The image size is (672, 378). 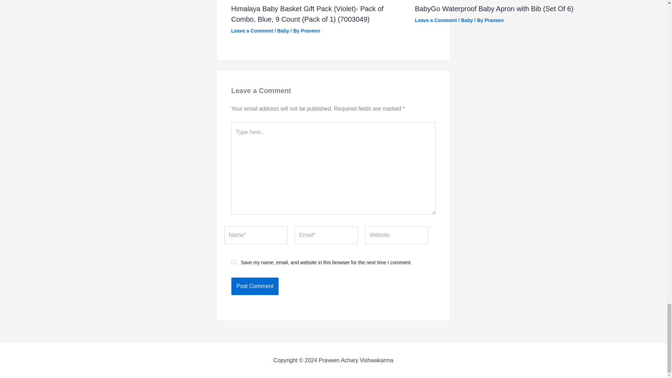 What do you see at coordinates (255, 286) in the screenshot?
I see `Post Comment` at bounding box center [255, 286].